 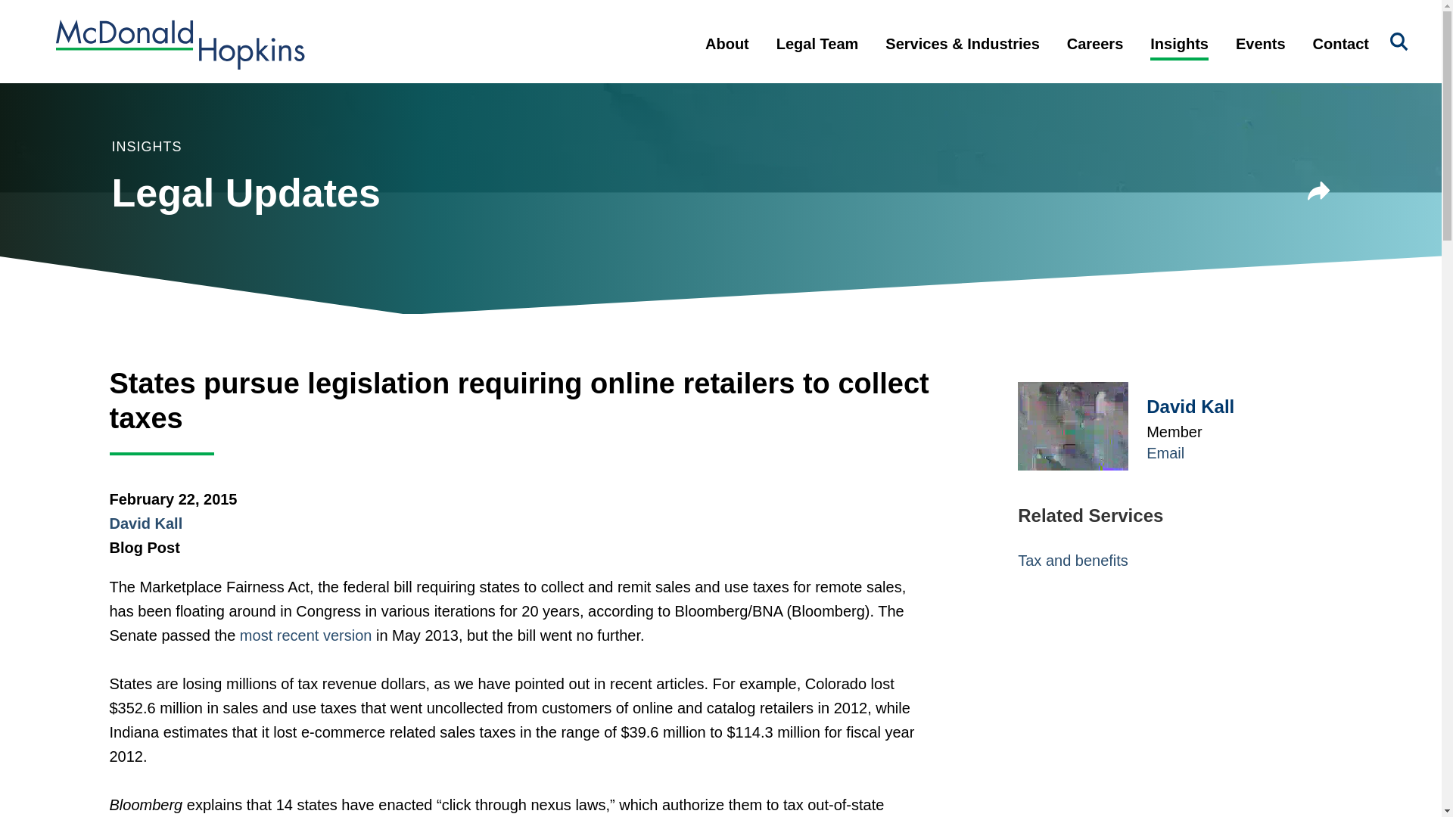 What do you see at coordinates (1341, 56) in the screenshot?
I see `Contact` at bounding box center [1341, 56].